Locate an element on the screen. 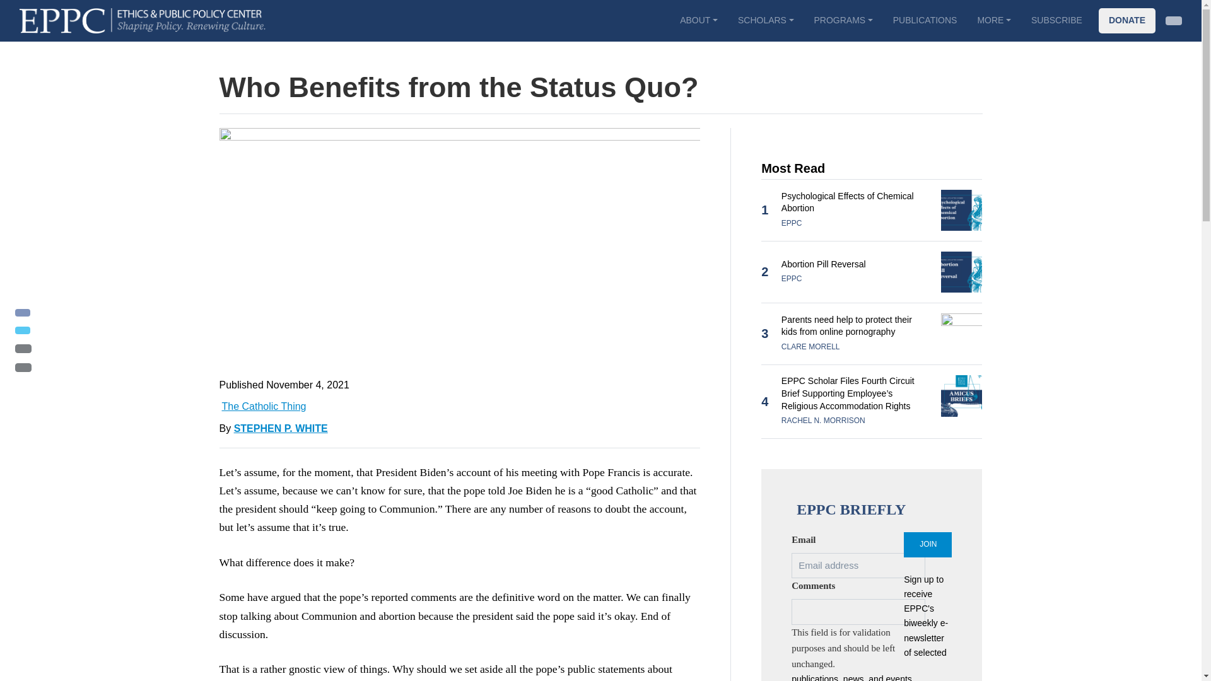  SCHOLARS is located at coordinates (766, 20).